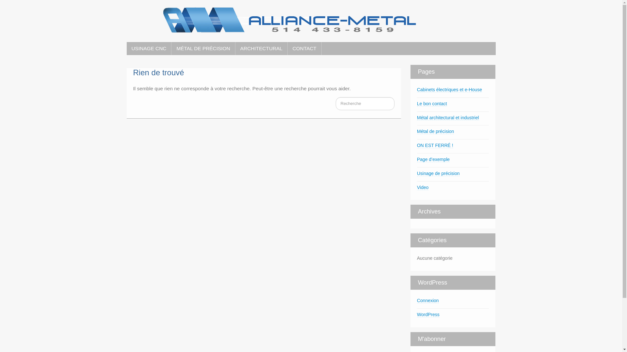 The height and width of the screenshot is (352, 627). What do you see at coordinates (149, 49) in the screenshot?
I see `USINAGE CNC` at bounding box center [149, 49].